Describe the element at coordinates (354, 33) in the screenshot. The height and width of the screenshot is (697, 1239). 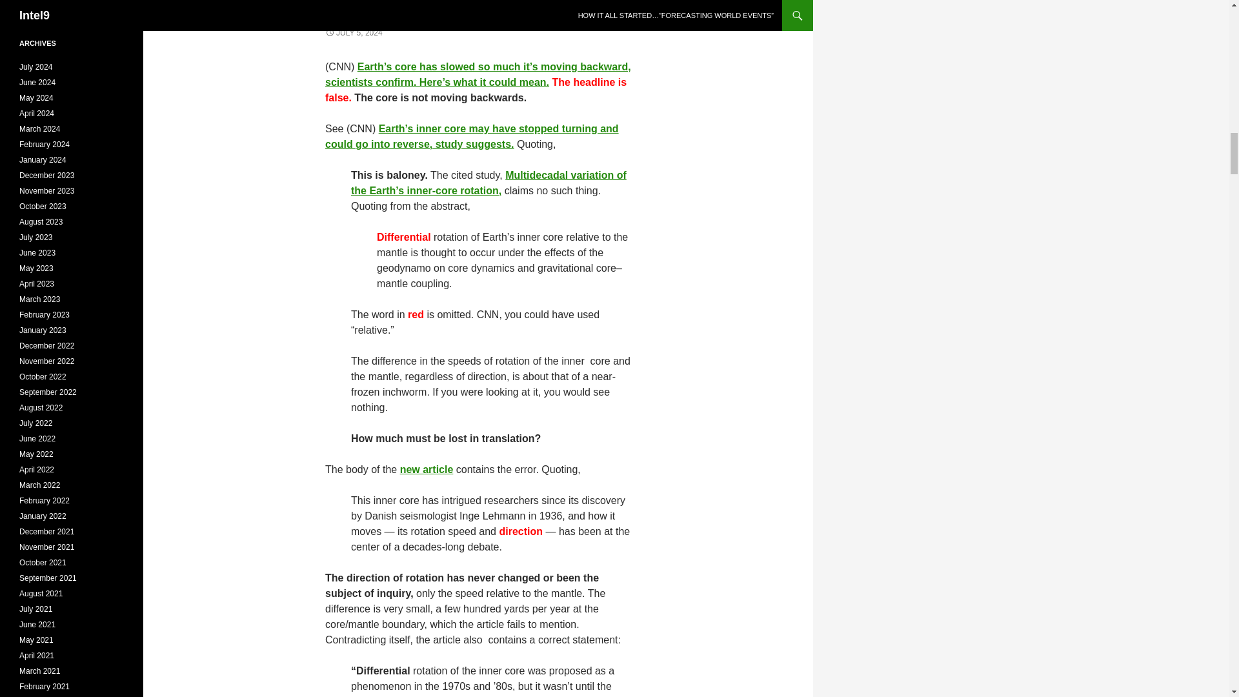
I see `JULY 5, 2024` at that location.